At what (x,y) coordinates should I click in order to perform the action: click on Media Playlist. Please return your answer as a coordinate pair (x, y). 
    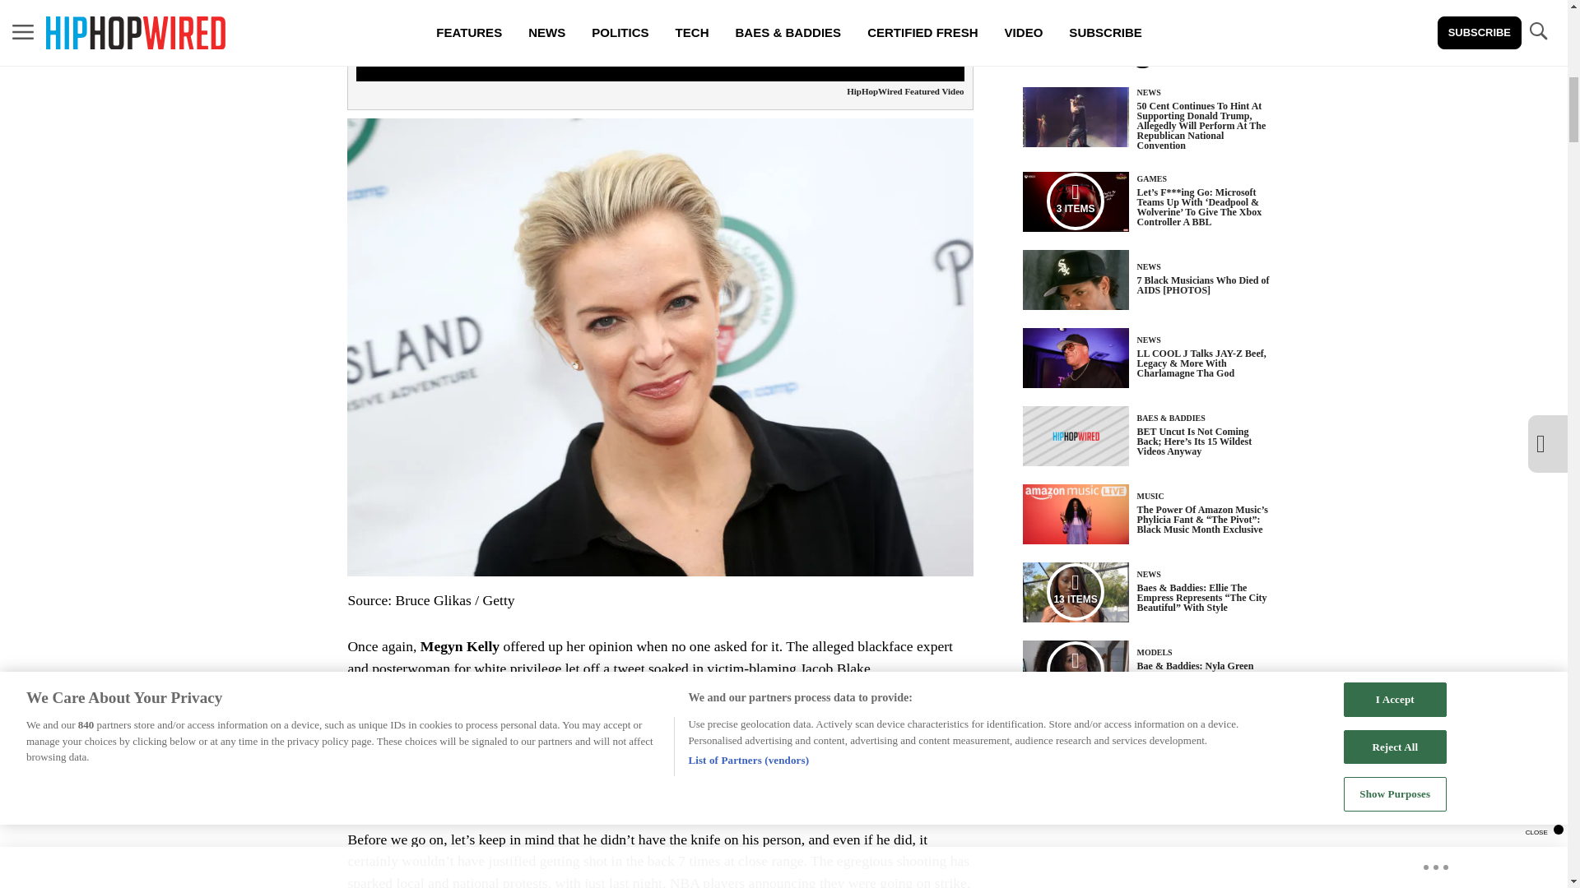
    Looking at the image, I should click on (1075, 591).